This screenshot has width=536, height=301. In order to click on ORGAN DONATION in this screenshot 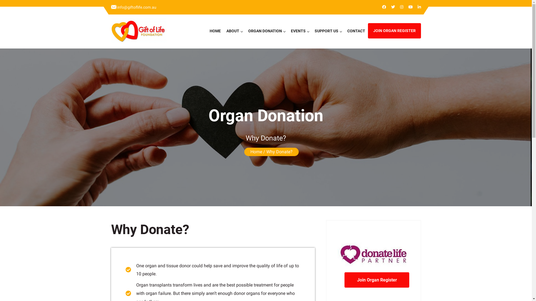, I will do `click(266, 31)`.